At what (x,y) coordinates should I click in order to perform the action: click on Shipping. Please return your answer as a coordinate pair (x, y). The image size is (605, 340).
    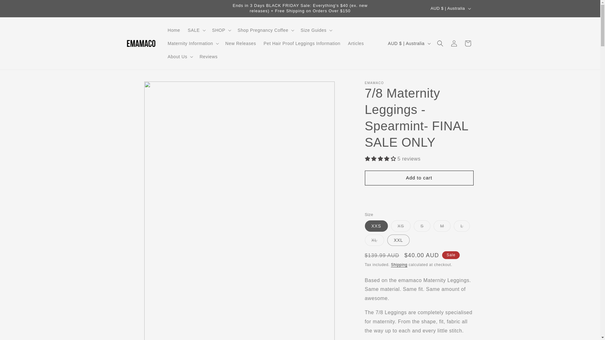
    Looking at the image, I should click on (399, 265).